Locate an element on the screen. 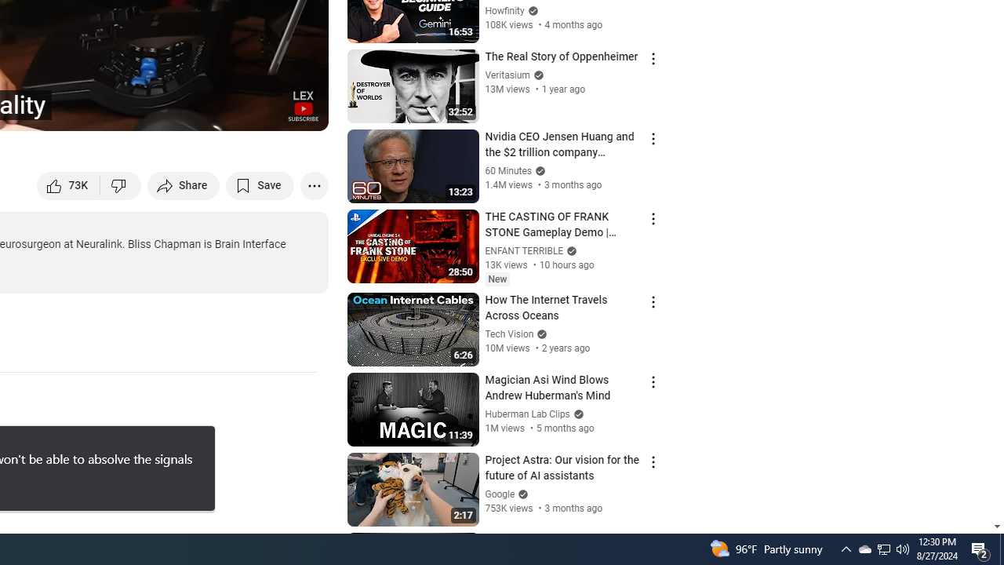  like this video along with 73,133 other people is located at coordinates (69, 185).